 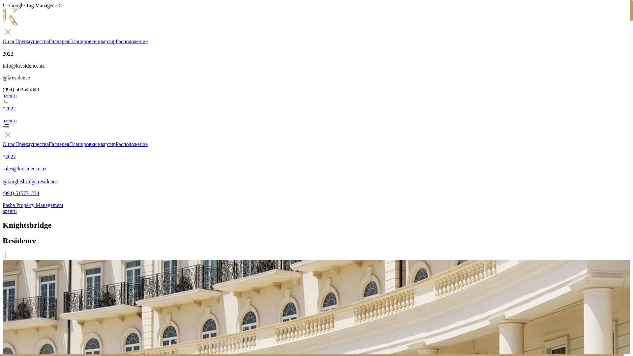 What do you see at coordinates (10, 96) in the screenshot?
I see `en` at bounding box center [10, 96].